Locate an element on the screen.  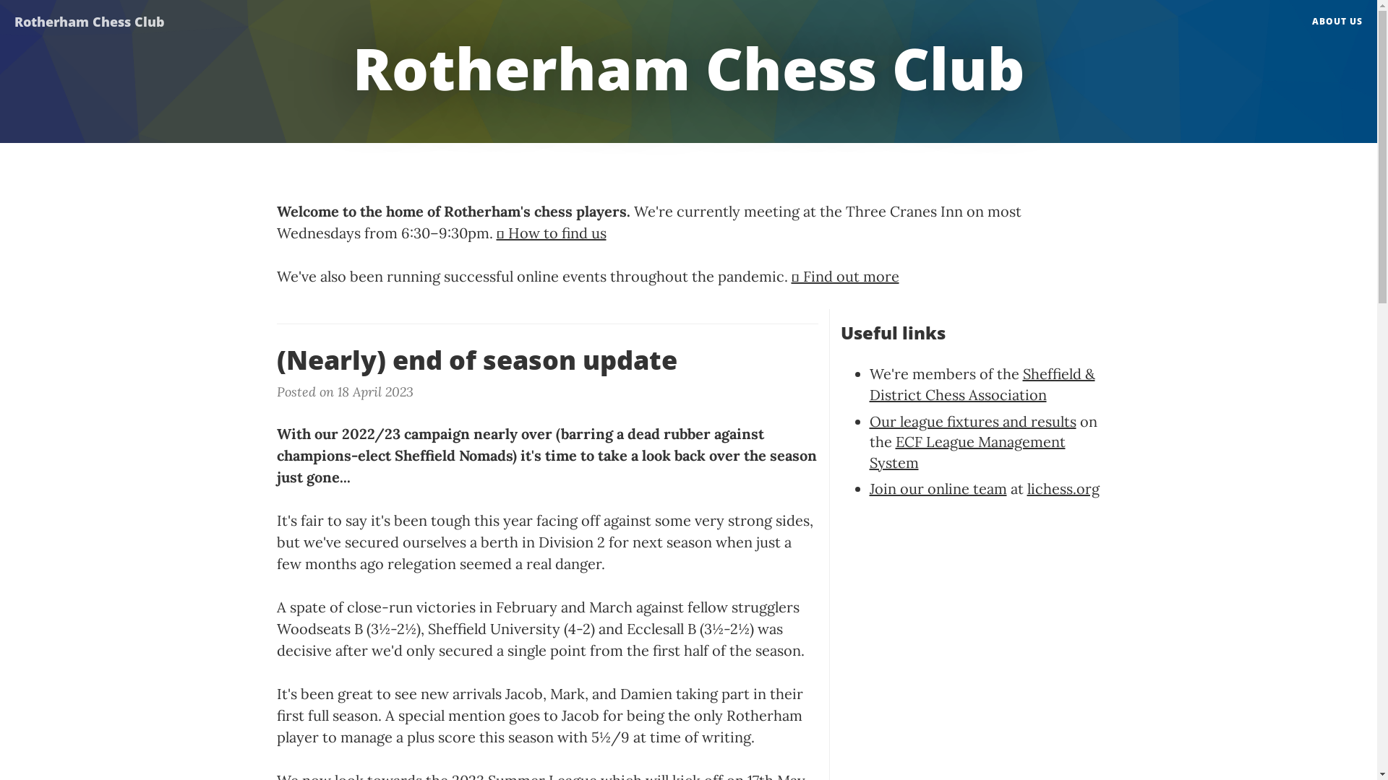
(Nearly) end of season update is located at coordinates (547, 360).